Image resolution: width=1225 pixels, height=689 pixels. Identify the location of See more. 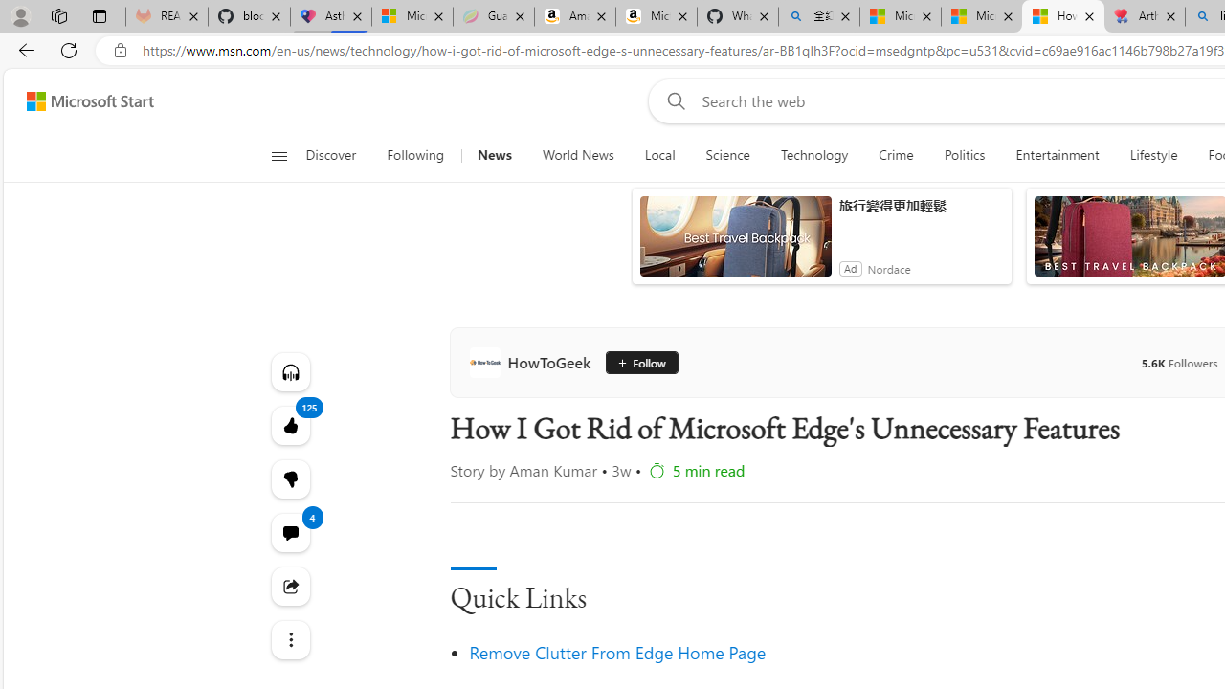
(289, 639).